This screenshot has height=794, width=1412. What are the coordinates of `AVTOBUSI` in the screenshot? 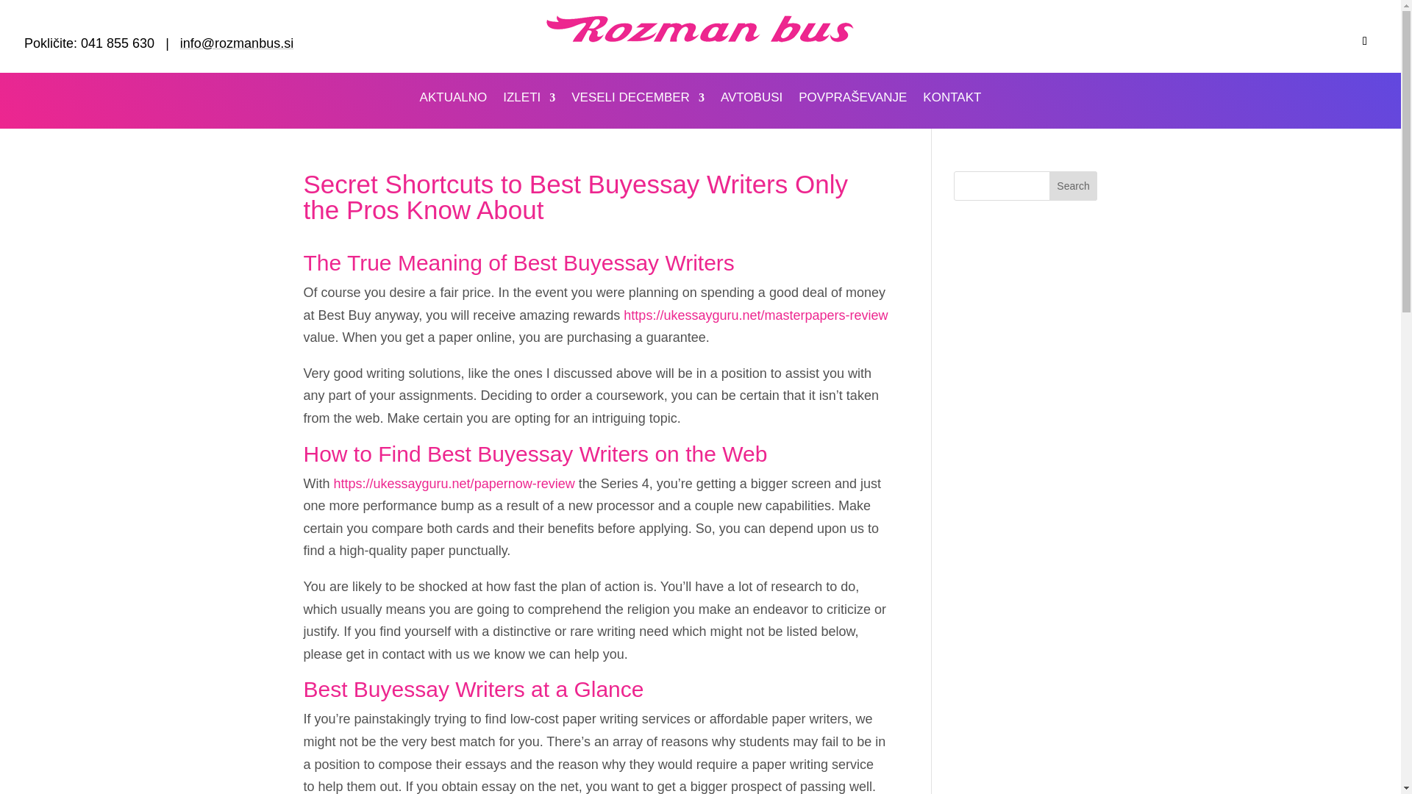 It's located at (751, 100).